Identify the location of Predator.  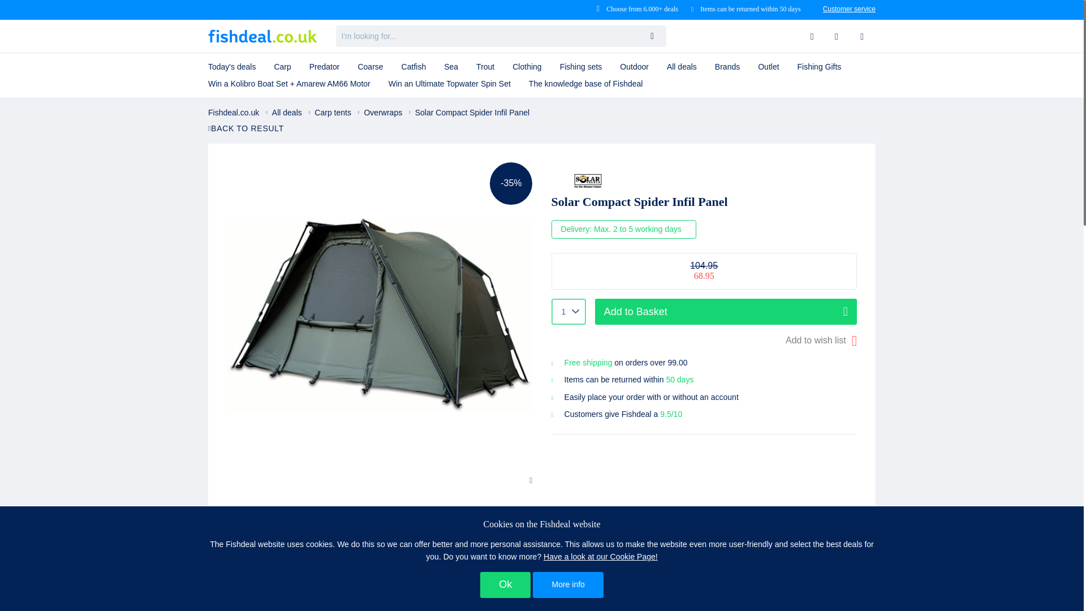
(325, 66).